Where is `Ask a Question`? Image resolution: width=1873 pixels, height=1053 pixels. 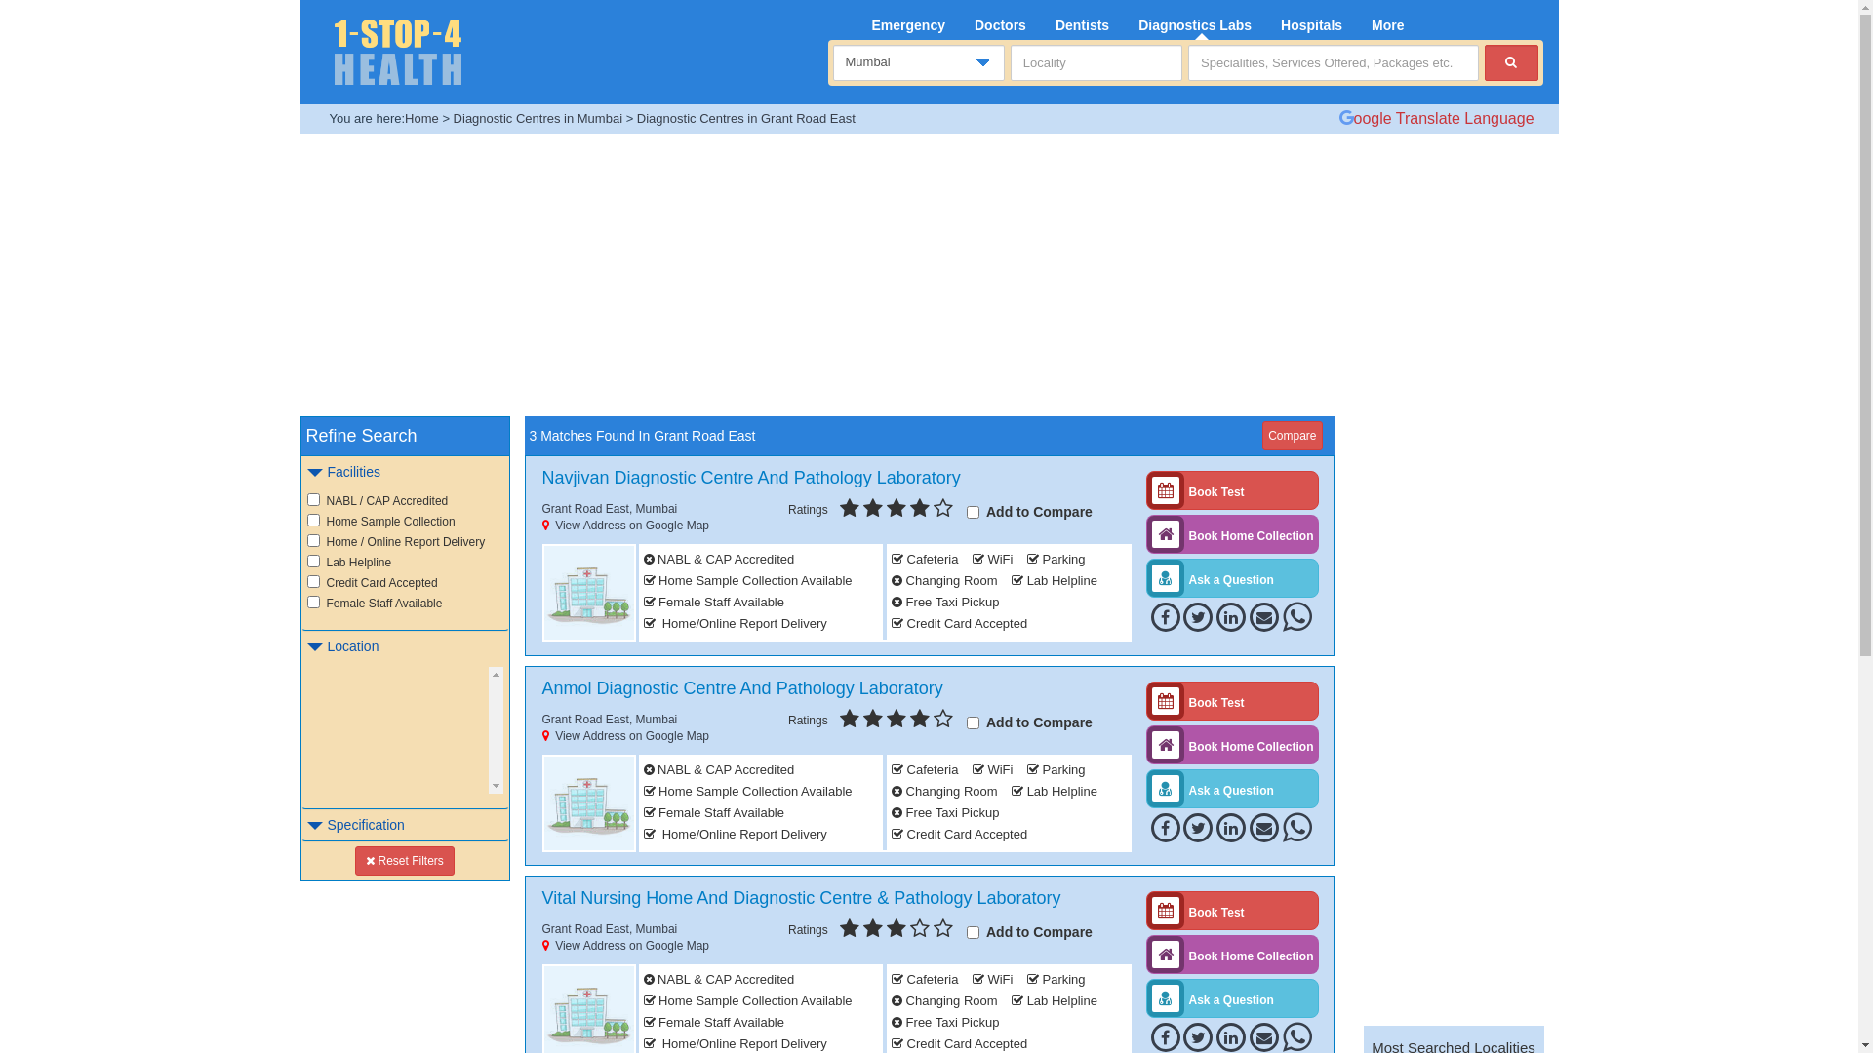
Ask a Question is located at coordinates (1231, 577).